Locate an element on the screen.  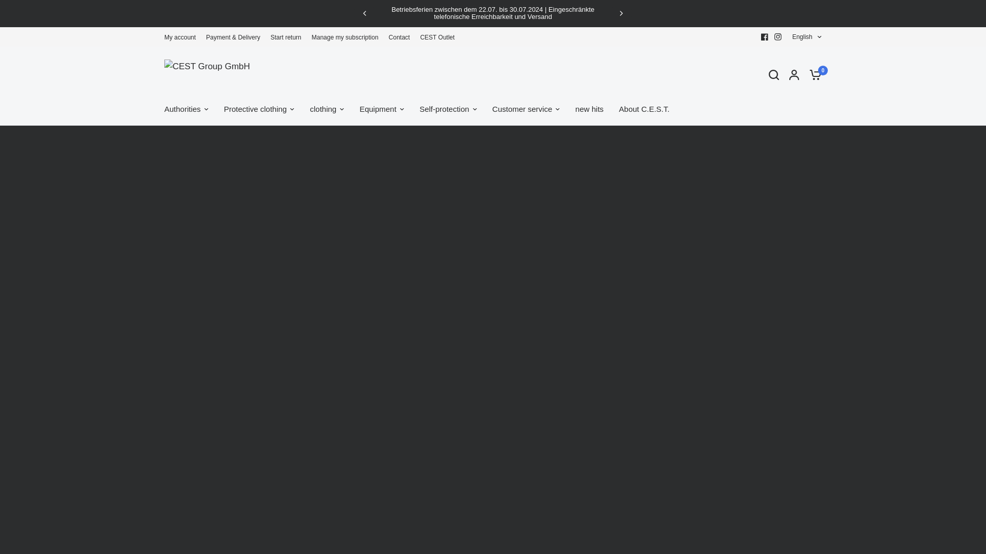
Contact is located at coordinates (399, 37).